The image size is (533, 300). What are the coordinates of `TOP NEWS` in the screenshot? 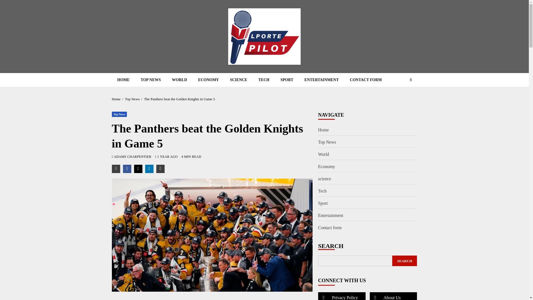 It's located at (151, 80).